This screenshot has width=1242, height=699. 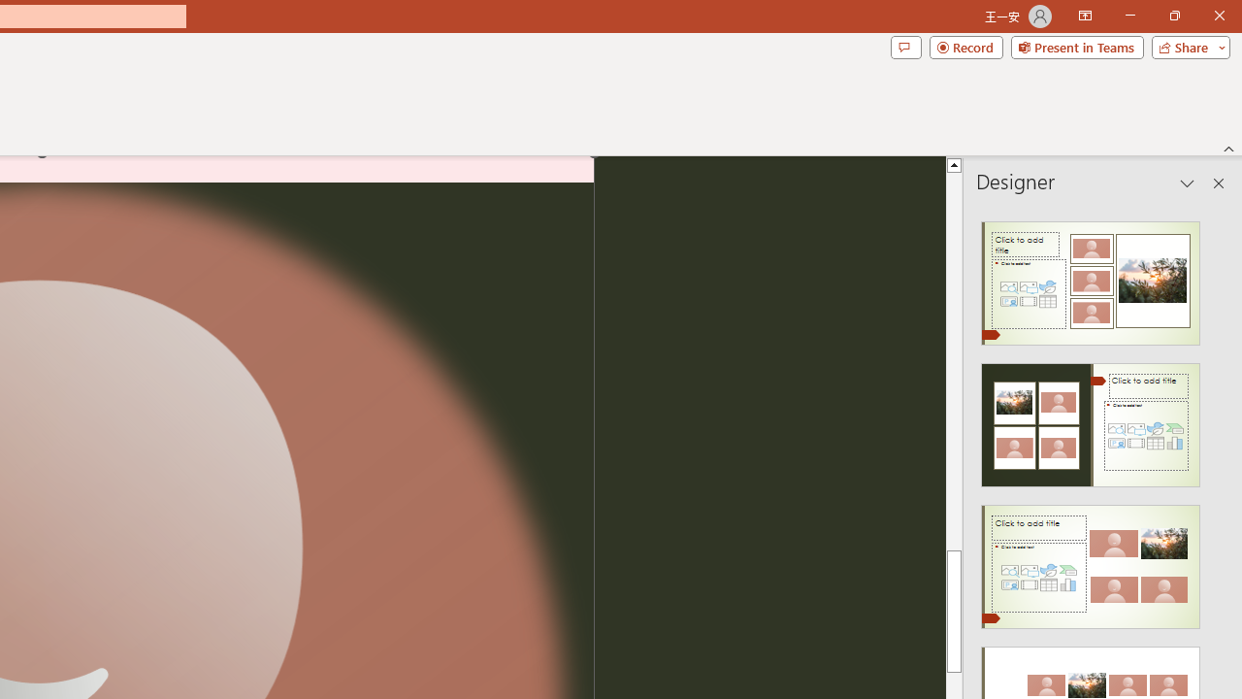 I want to click on Design Idea, so click(x=1091, y=560).